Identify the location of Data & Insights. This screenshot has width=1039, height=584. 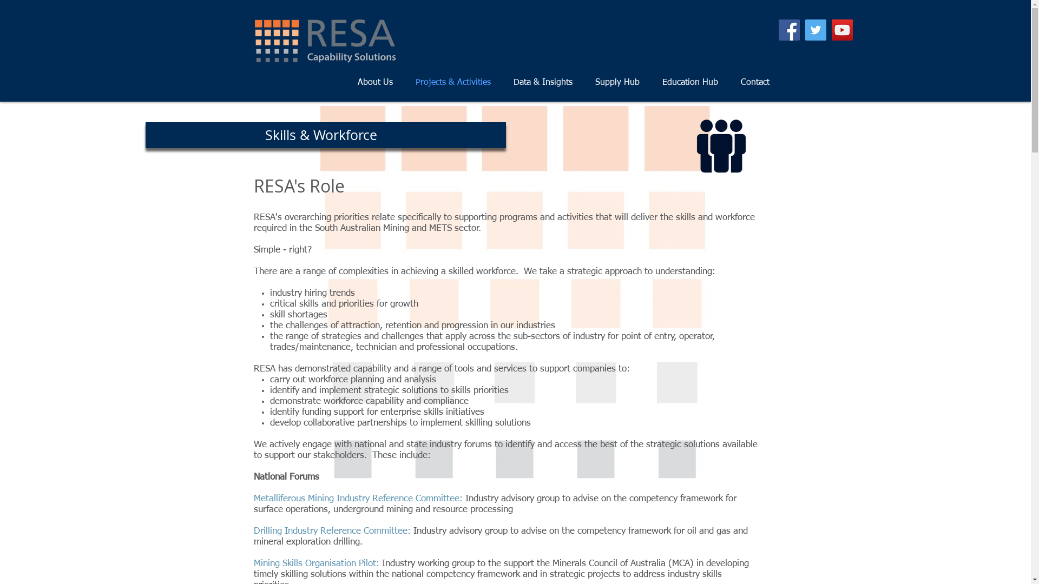
(543, 83).